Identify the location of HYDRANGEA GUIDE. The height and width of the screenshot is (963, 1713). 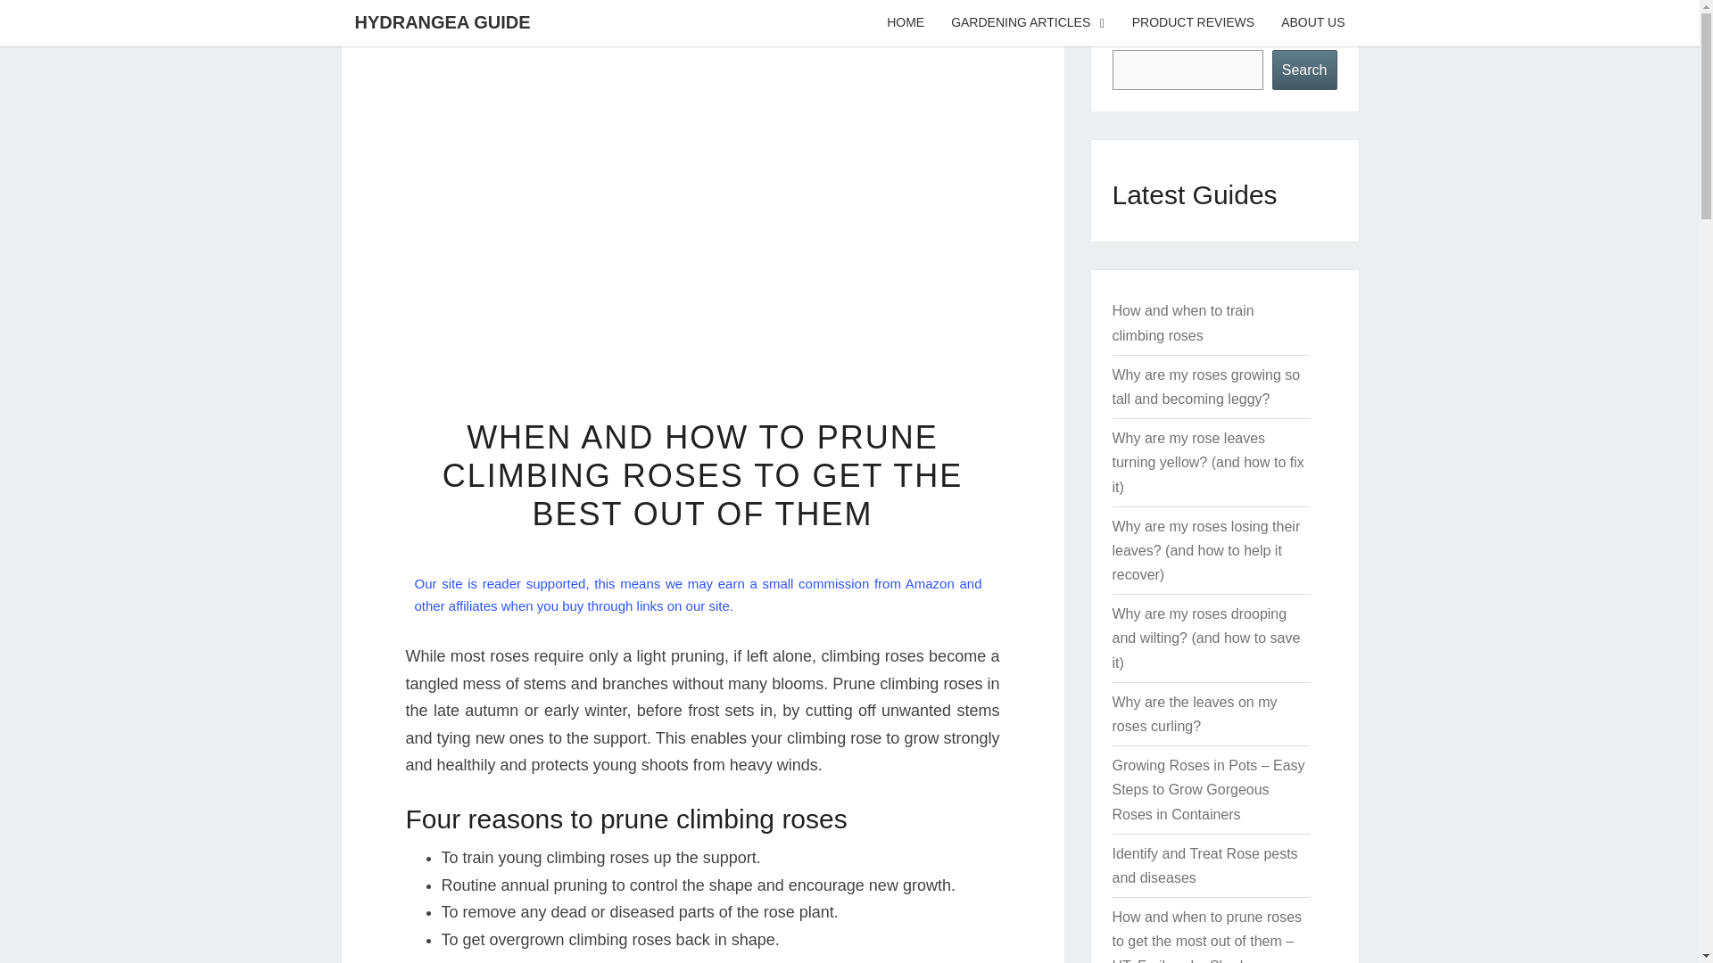
(442, 21).